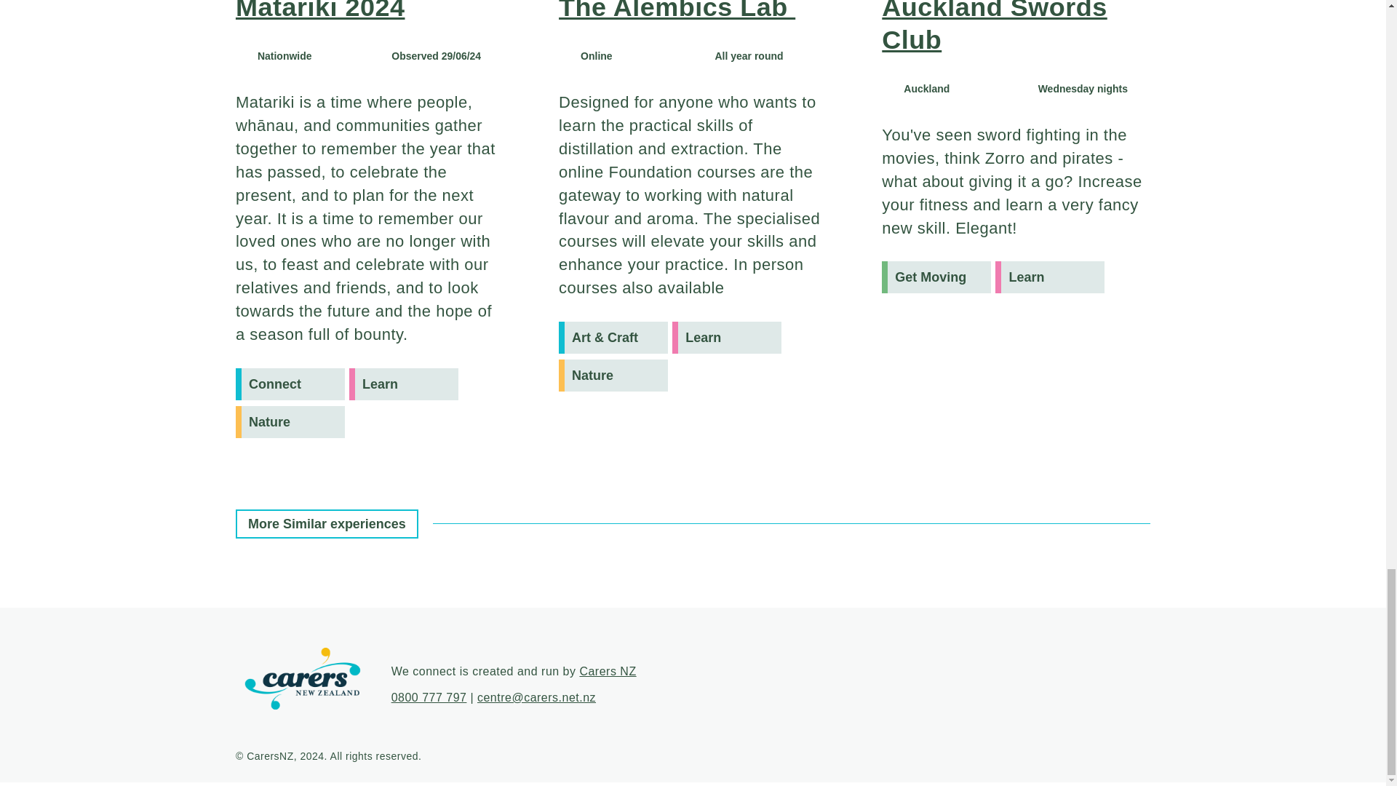 Image resolution: width=1397 pixels, height=786 pixels. I want to click on Learn, so click(403, 384).